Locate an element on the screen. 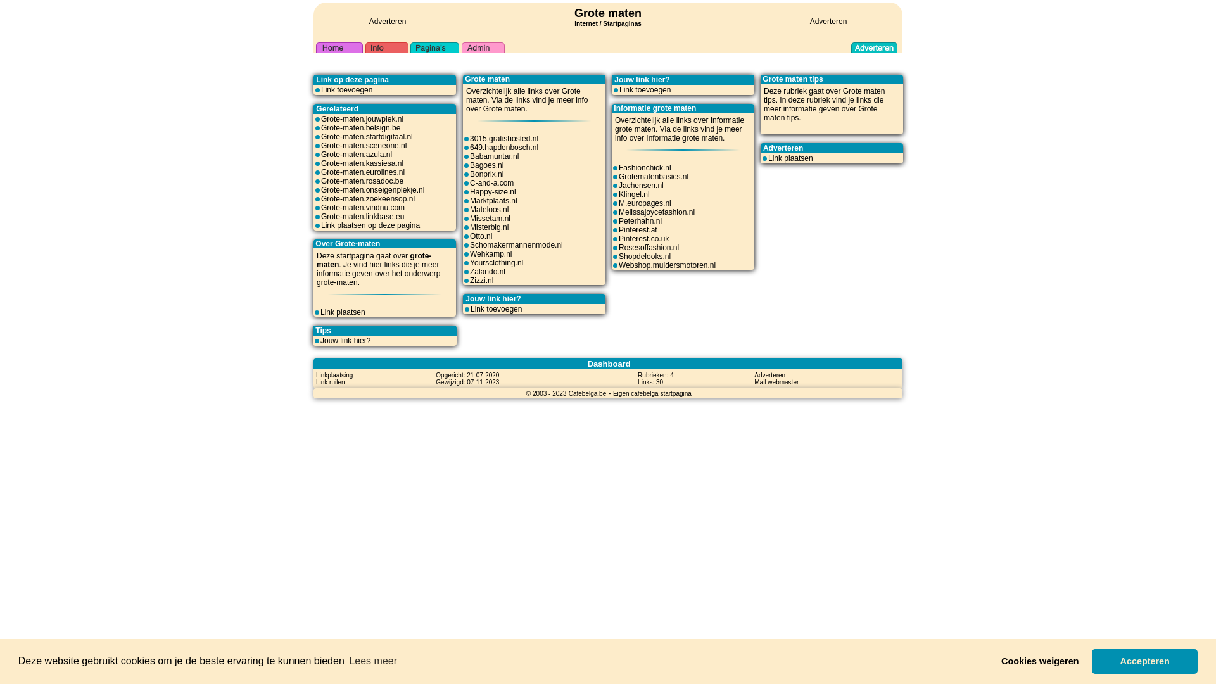 This screenshot has height=684, width=1216. Grote-maten.eurolines.nl is located at coordinates (362, 172).